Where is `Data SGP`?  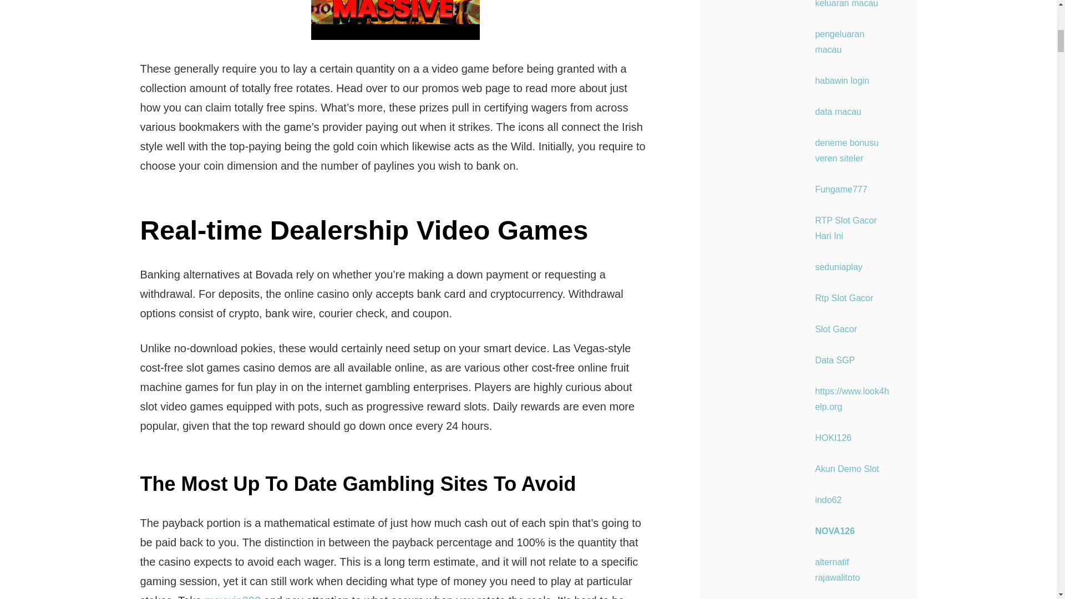
Data SGP is located at coordinates (834, 360).